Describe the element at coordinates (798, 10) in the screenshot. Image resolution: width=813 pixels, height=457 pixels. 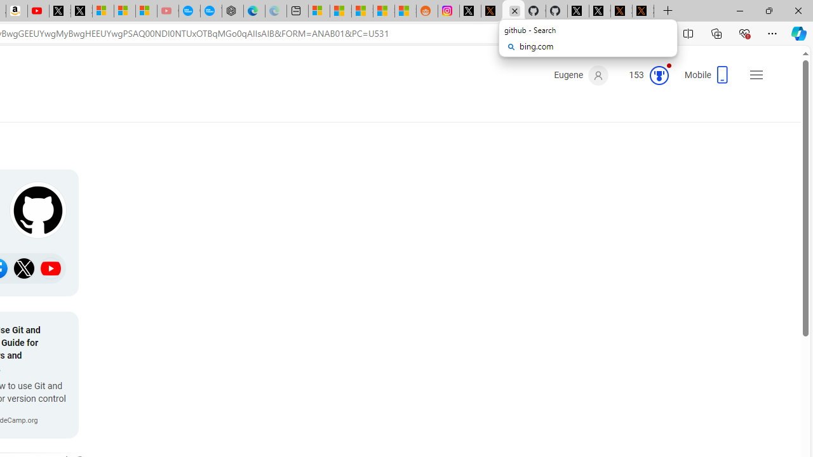
I see `Close` at that location.